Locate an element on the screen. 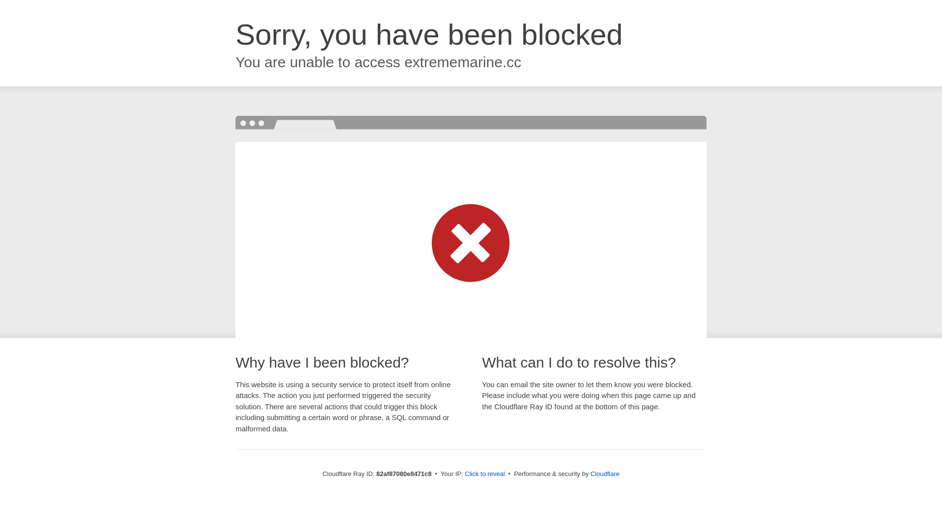 This screenshot has height=530, width=942. Click to reveal is located at coordinates (485, 474).